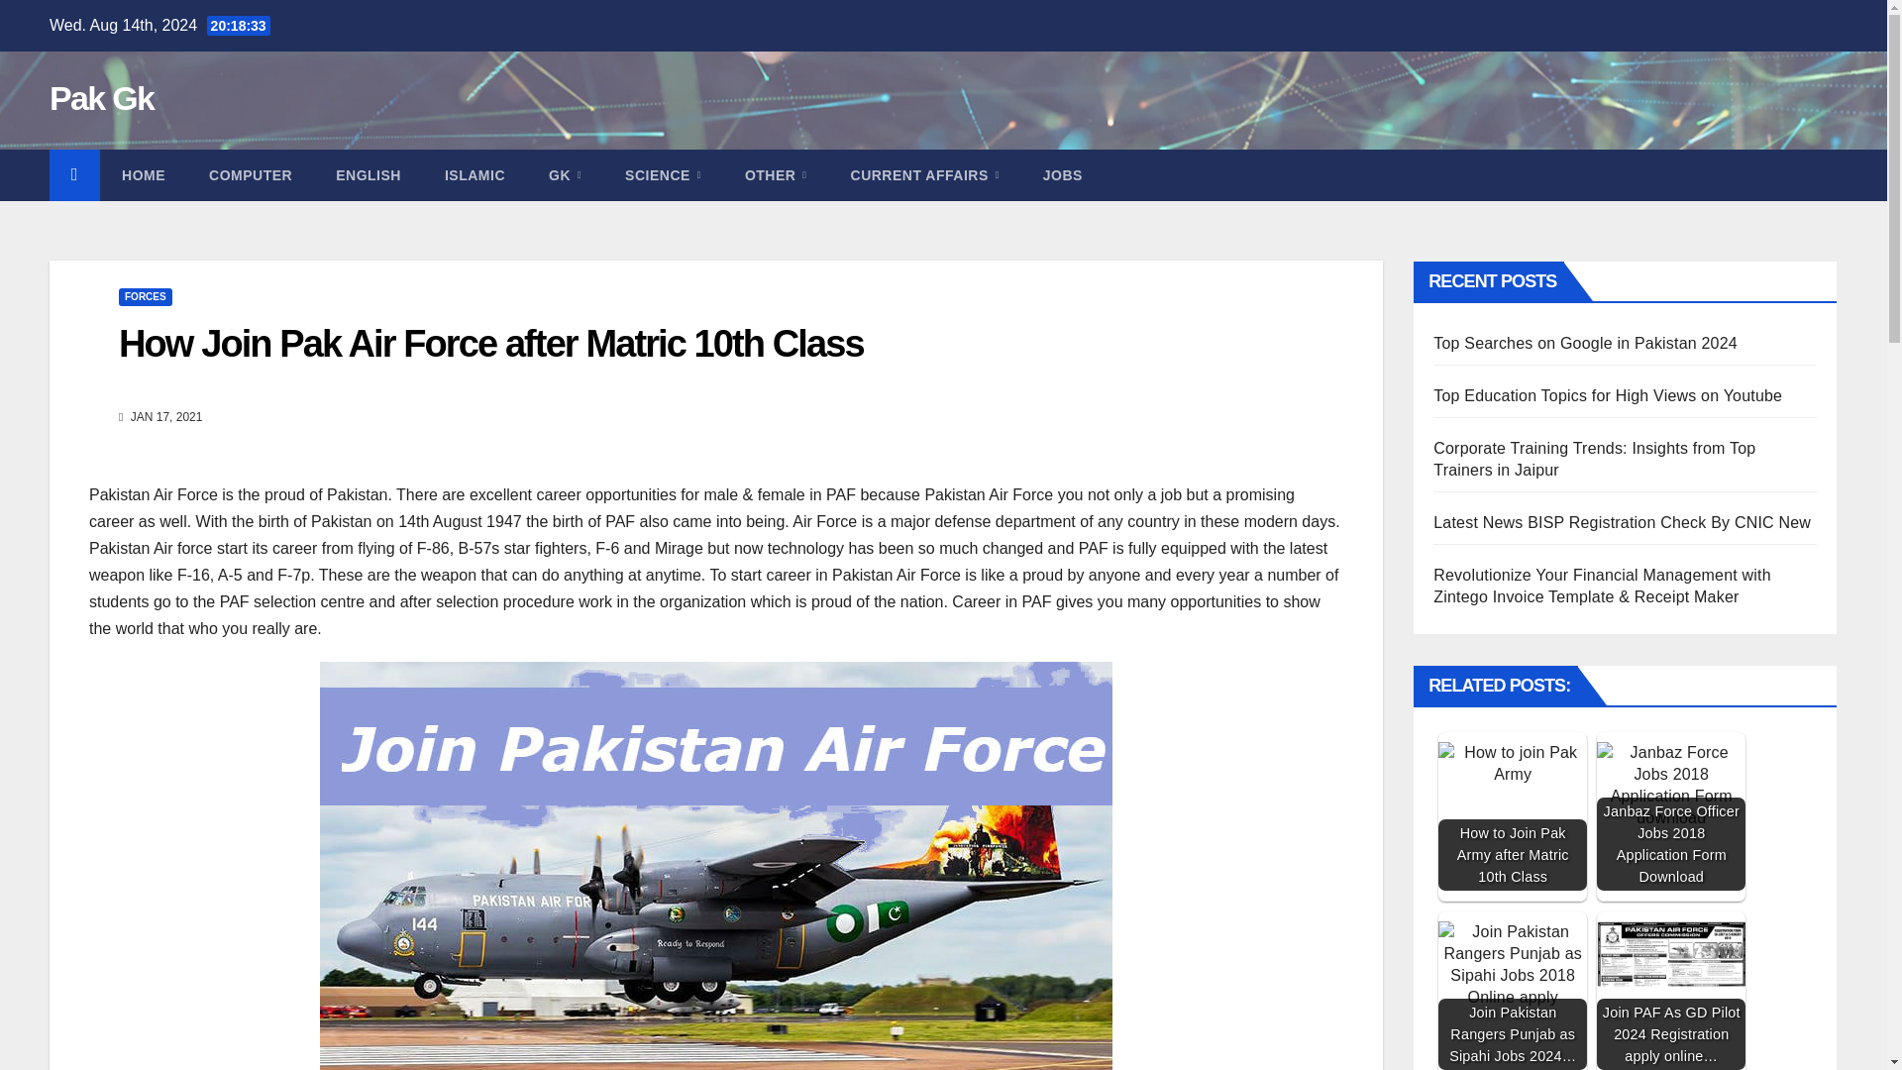 This screenshot has width=1902, height=1070. What do you see at coordinates (143, 175) in the screenshot?
I see `HOME` at bounding box center [143, 175].